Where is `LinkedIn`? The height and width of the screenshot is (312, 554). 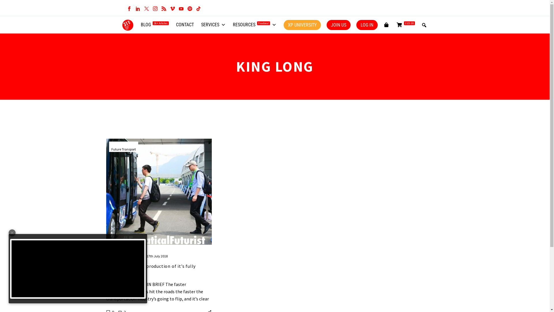 LinkedIn is located at coordinates (137, 9).